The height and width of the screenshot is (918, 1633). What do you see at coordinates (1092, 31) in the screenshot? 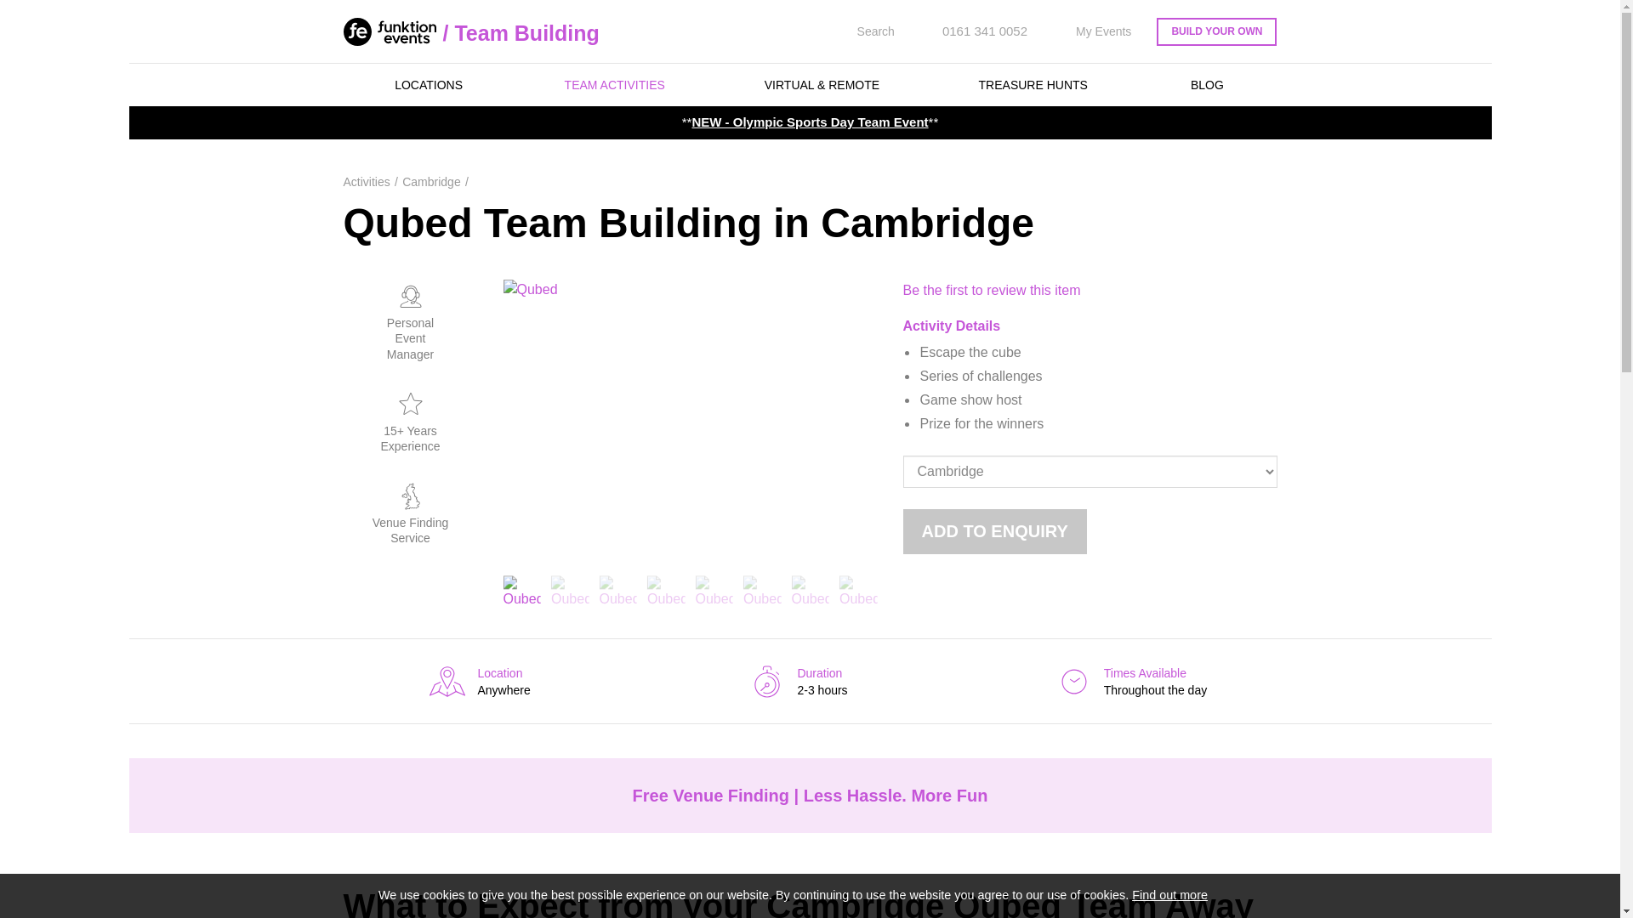
I see `My Events` at bounding box center [1092, 31].